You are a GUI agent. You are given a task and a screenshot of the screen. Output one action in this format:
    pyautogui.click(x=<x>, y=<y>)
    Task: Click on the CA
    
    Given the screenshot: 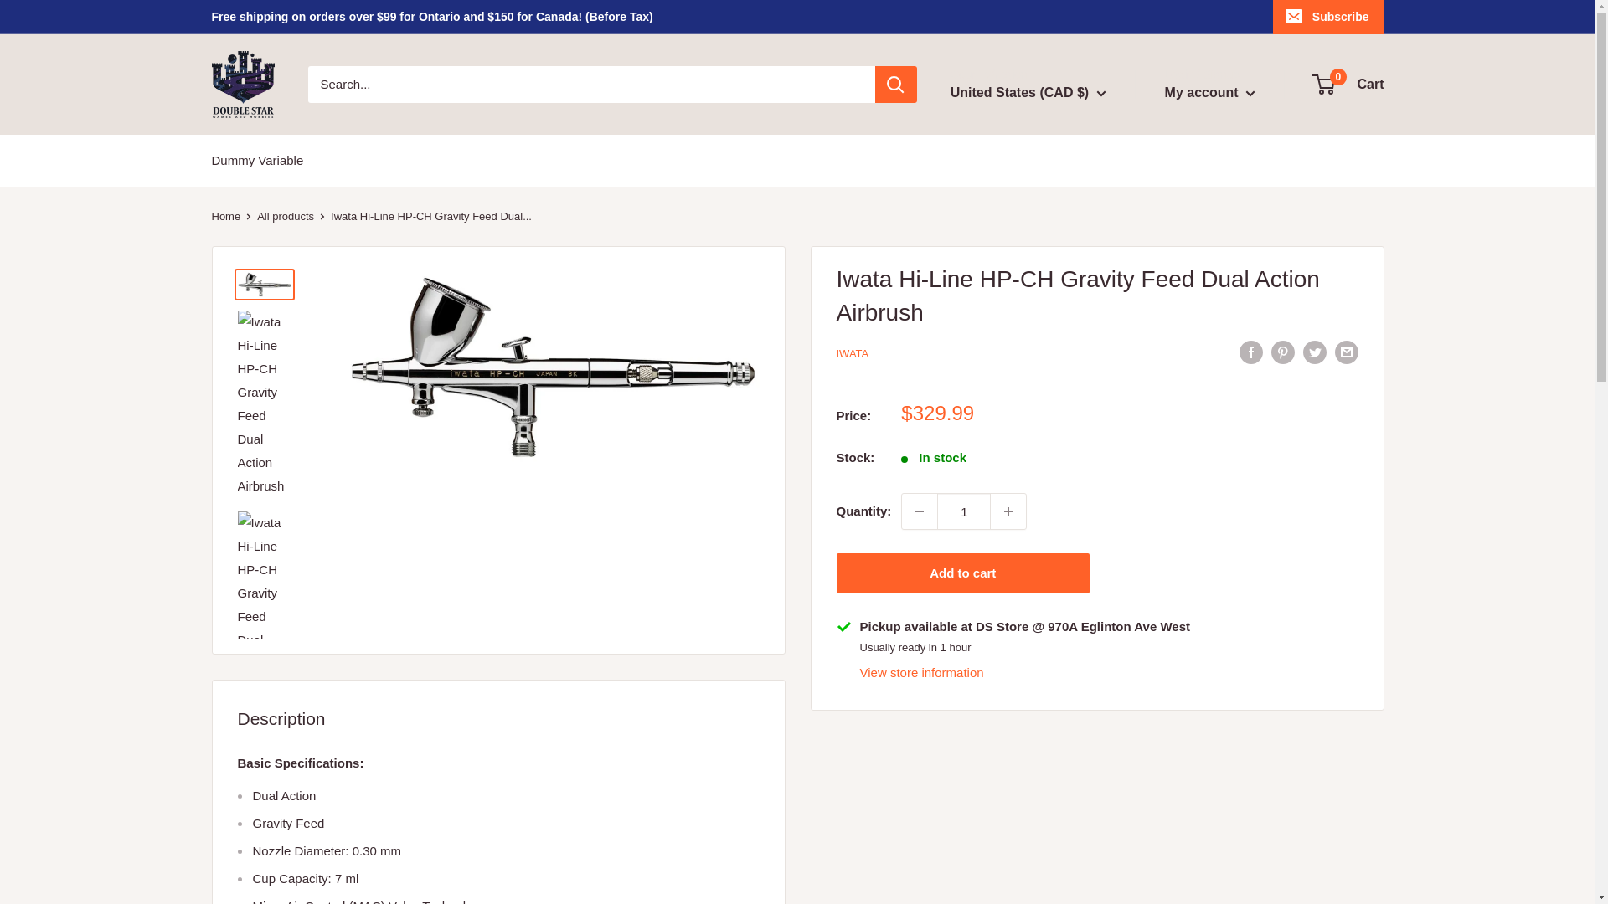 What is the action you would take?
    pyautogui.click(x=1054, y=136)
    